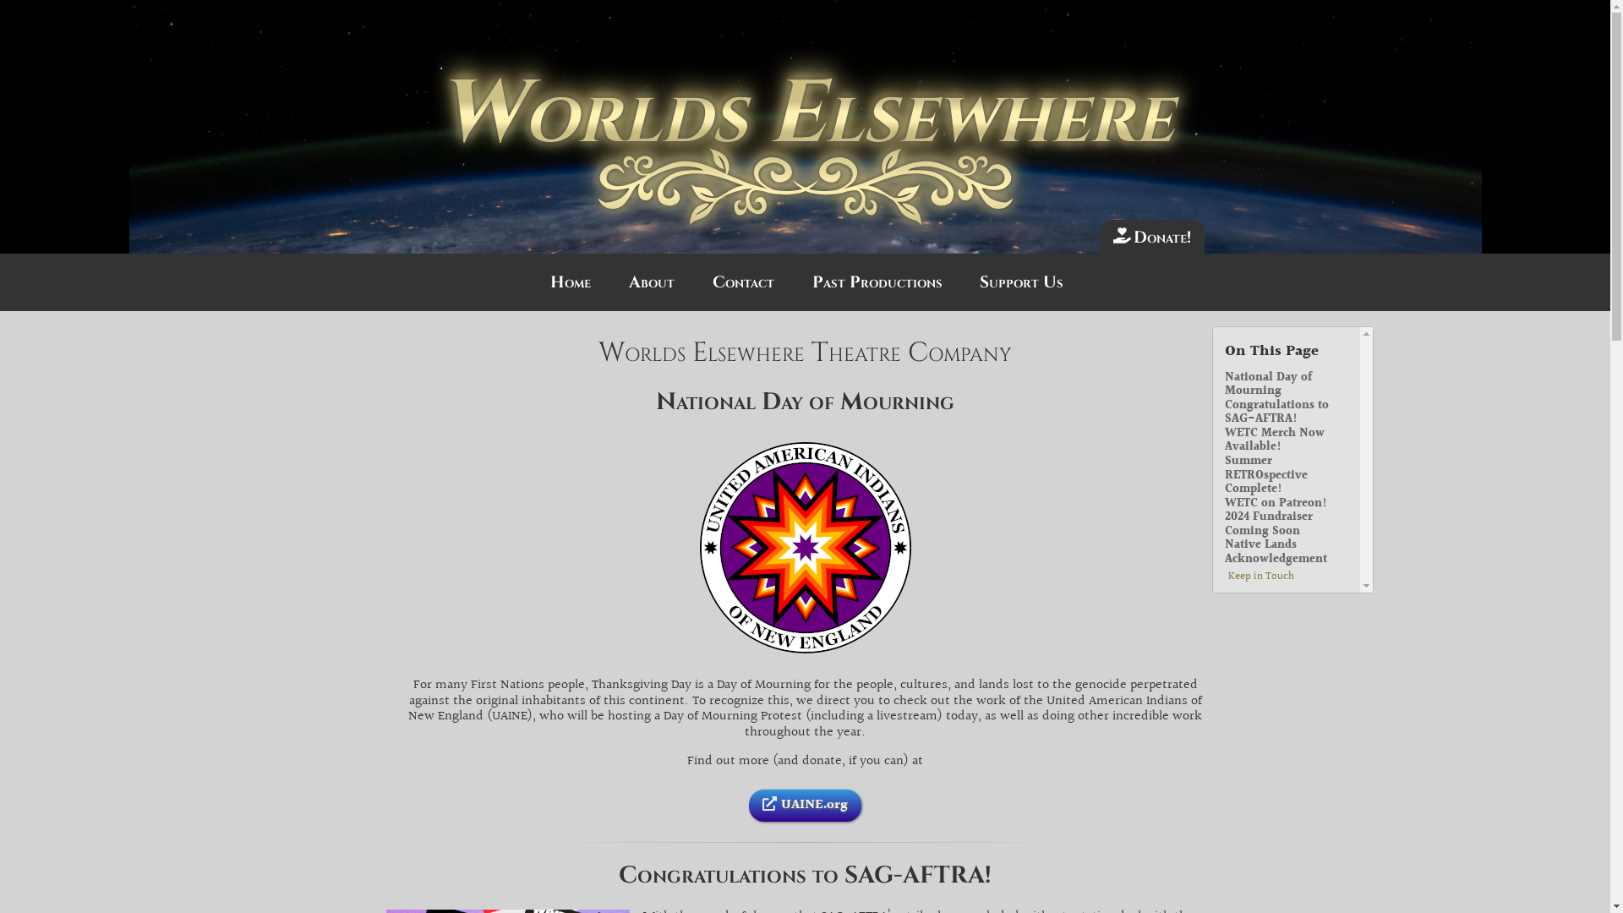  Describe the element at coordinates (1287, 476) in the screenshot. I see `Summer RETROspective Complete!` at that location.